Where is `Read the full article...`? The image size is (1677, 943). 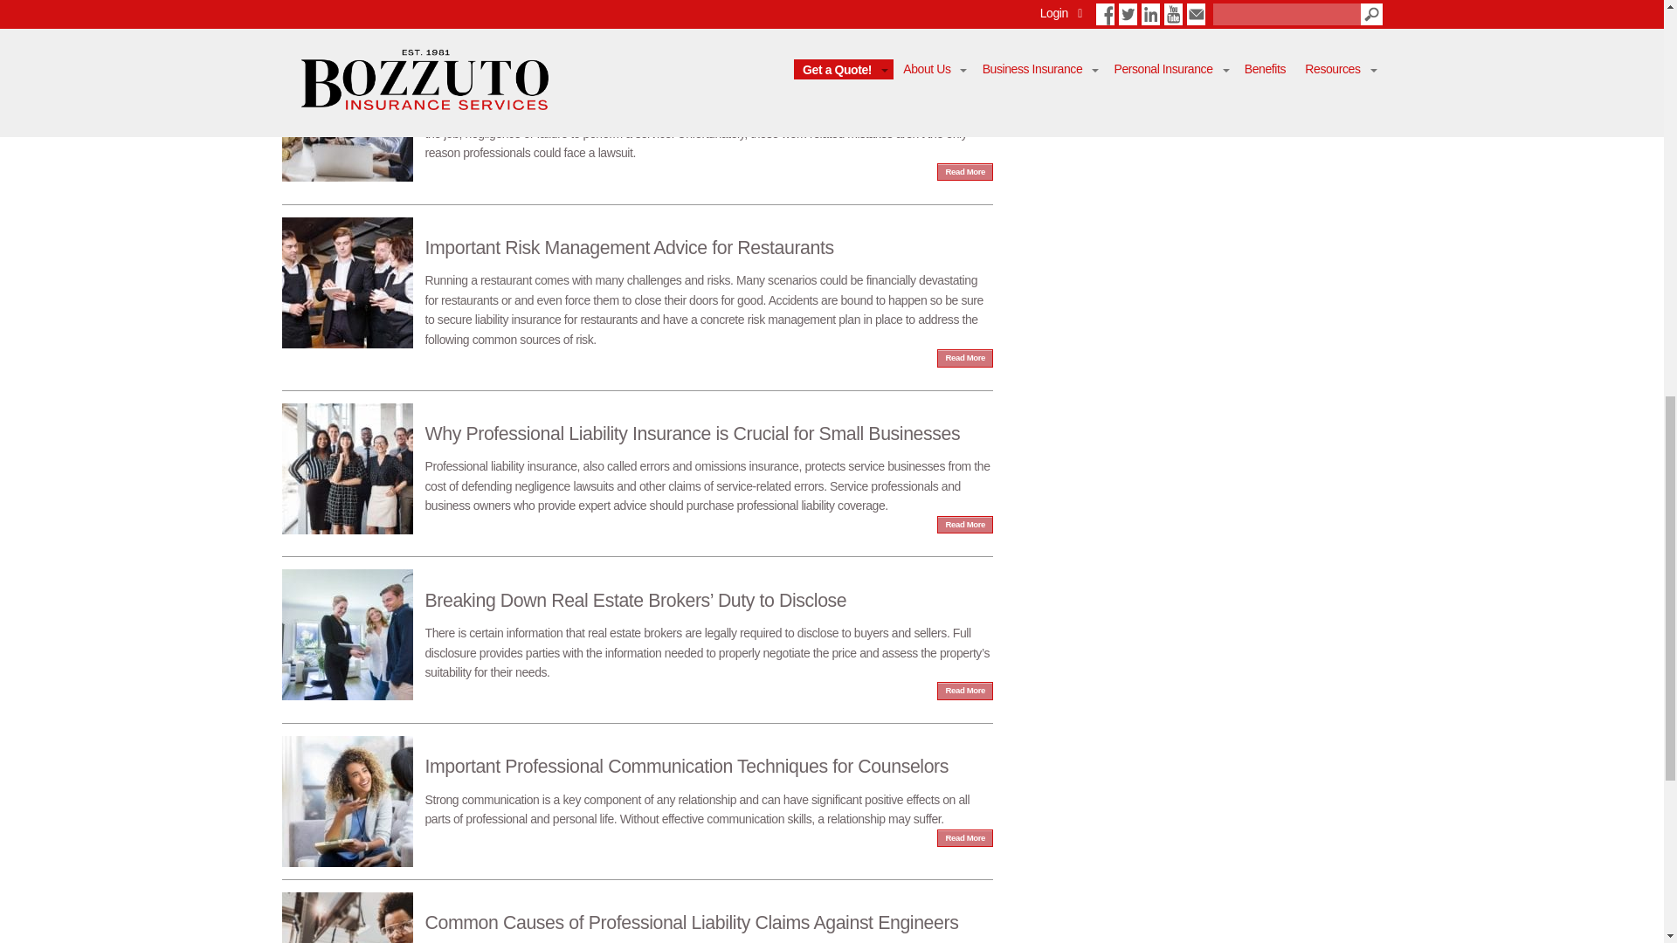 Read the full article... is located at coordinates (637, 625).